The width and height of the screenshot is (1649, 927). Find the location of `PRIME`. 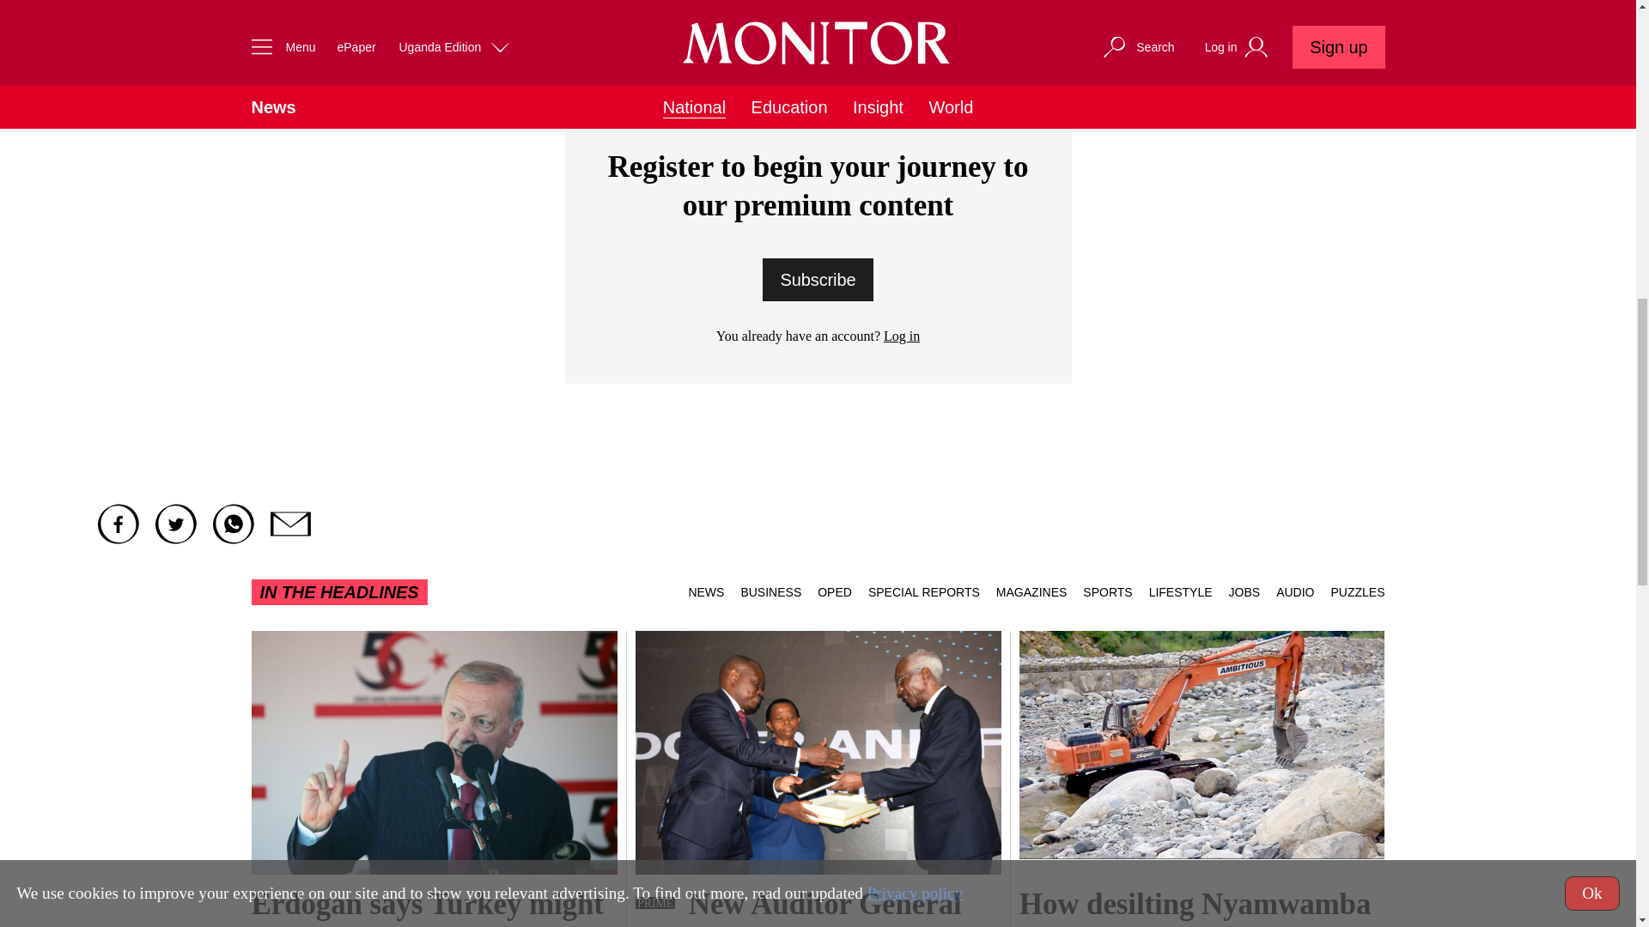

PRIME is located at coordinates (654, 903).